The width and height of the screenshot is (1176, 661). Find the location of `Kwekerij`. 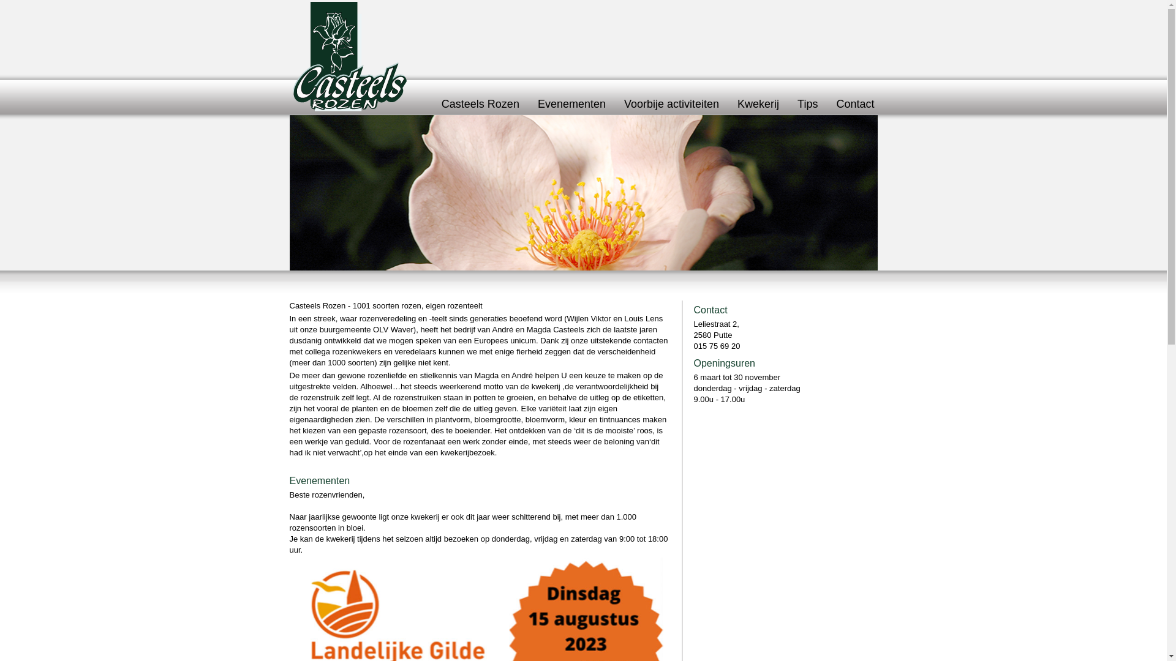

Kwekerij is located at coordinates (758, 104).